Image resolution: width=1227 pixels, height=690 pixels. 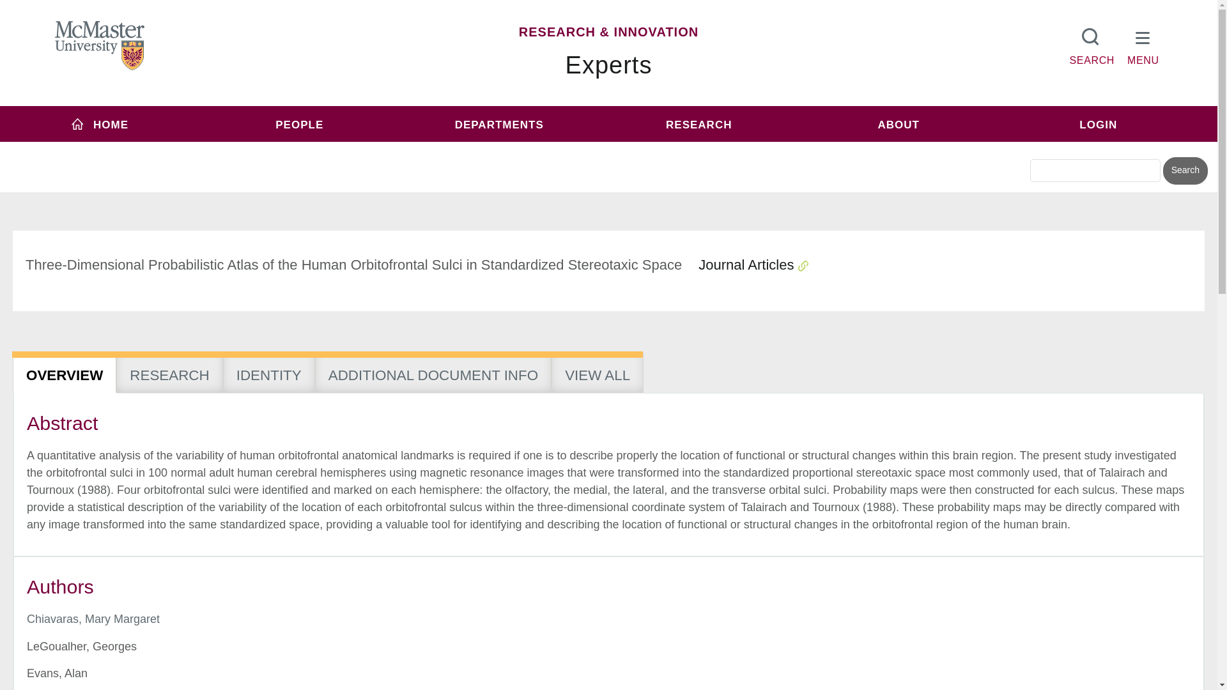 I want to click on People menu item, so click(x=300, y=124).